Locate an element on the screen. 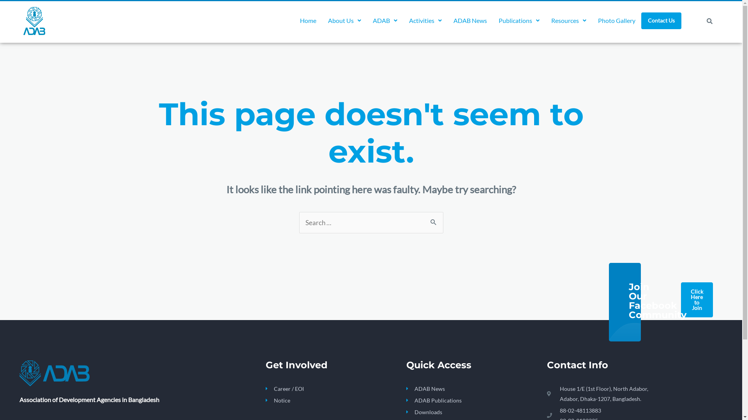 The height and width of the screenshot is (420, 748). About Us is located at coordinates (344, 21).